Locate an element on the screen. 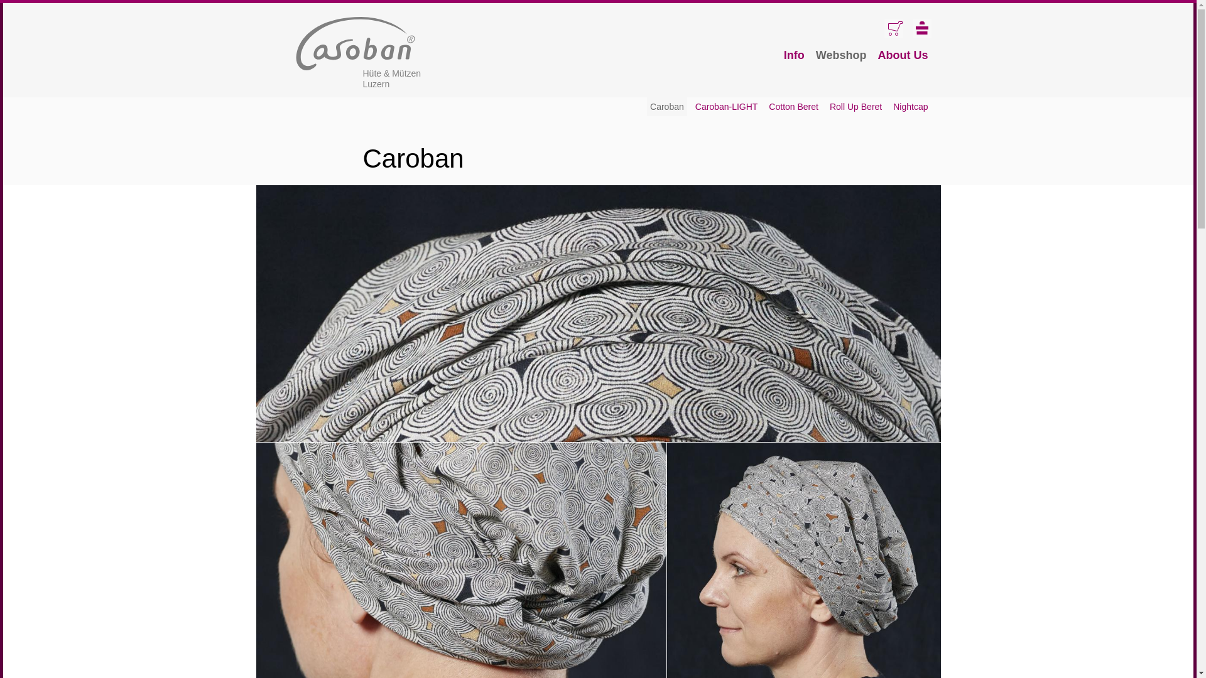 This screenshot has height=678, width=1206. Caroban-LIGHT is located at coordinates (726, 107).